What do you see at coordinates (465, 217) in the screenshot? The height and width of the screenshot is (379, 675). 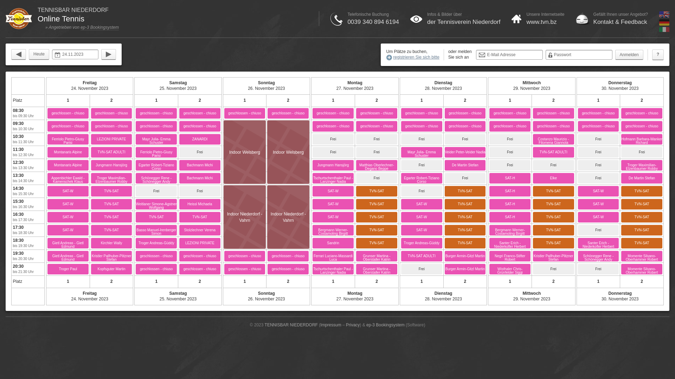 I see `TVN-SAT` at bounding box center [465, 217].